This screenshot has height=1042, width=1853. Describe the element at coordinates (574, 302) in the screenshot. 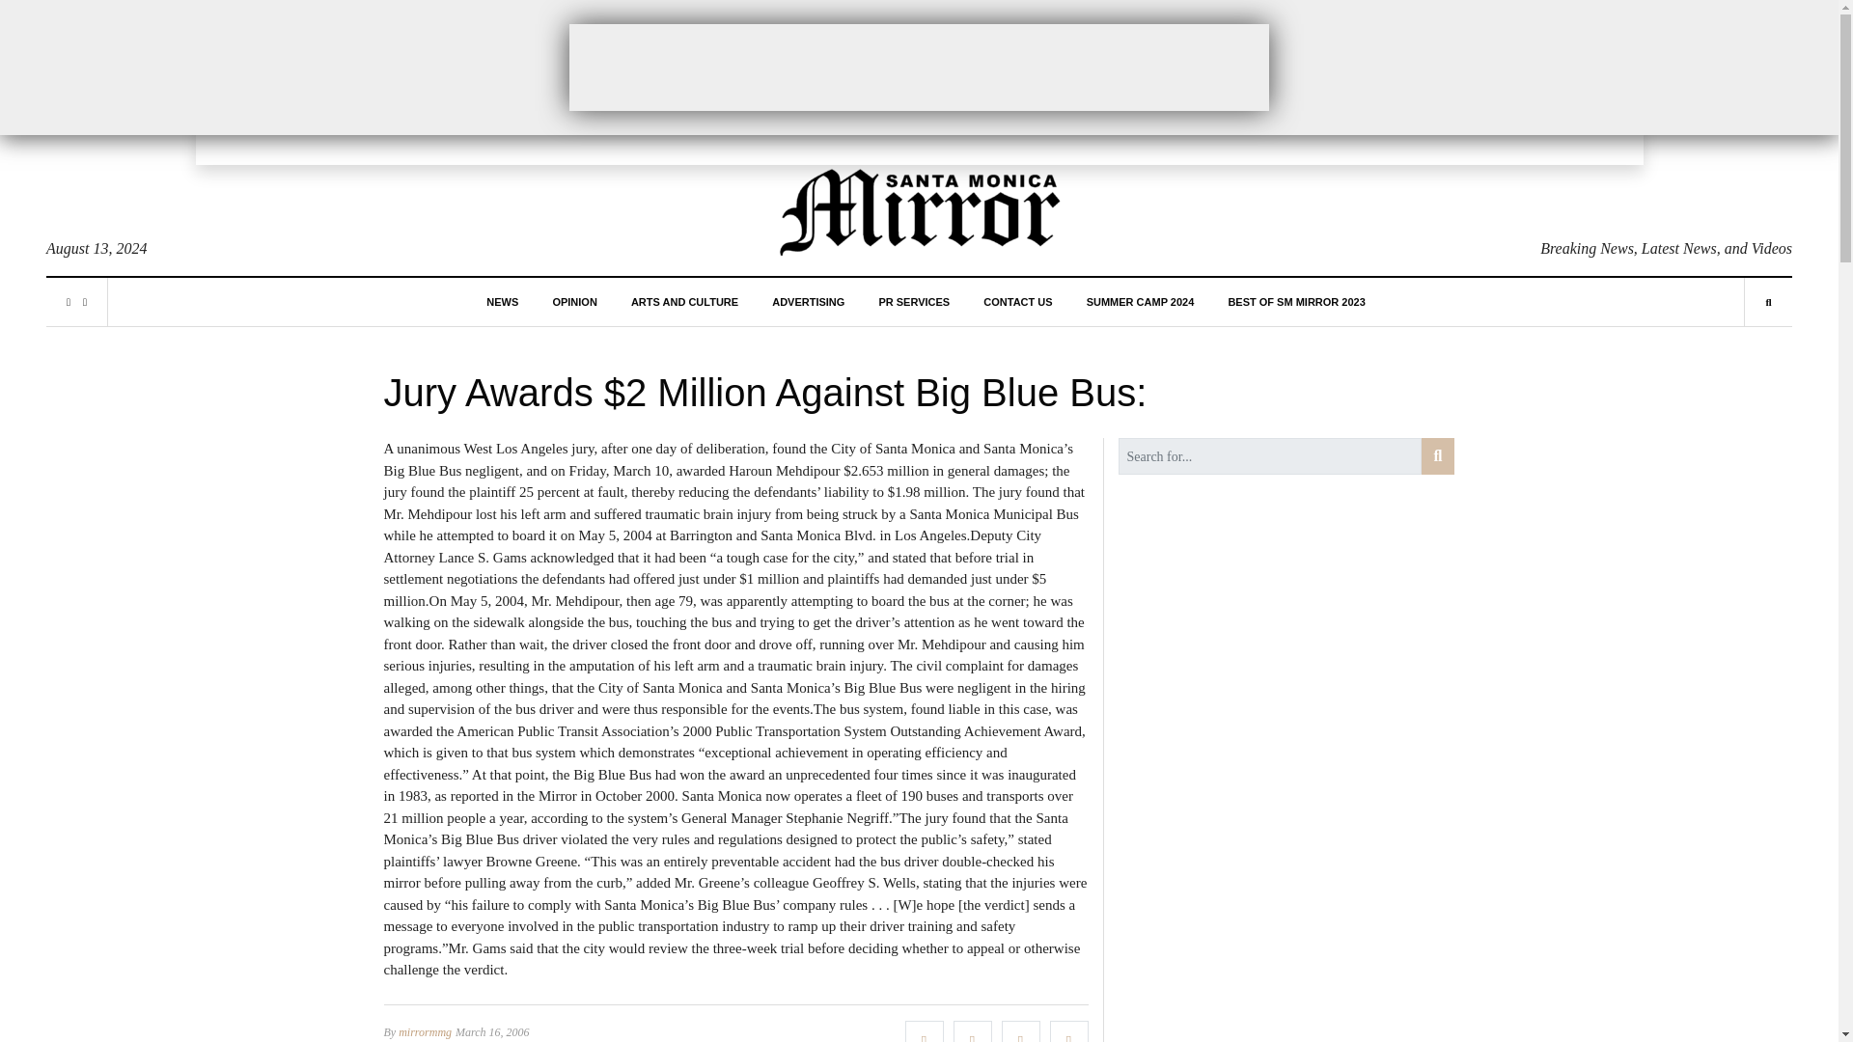

I see `OPINION` at that location.